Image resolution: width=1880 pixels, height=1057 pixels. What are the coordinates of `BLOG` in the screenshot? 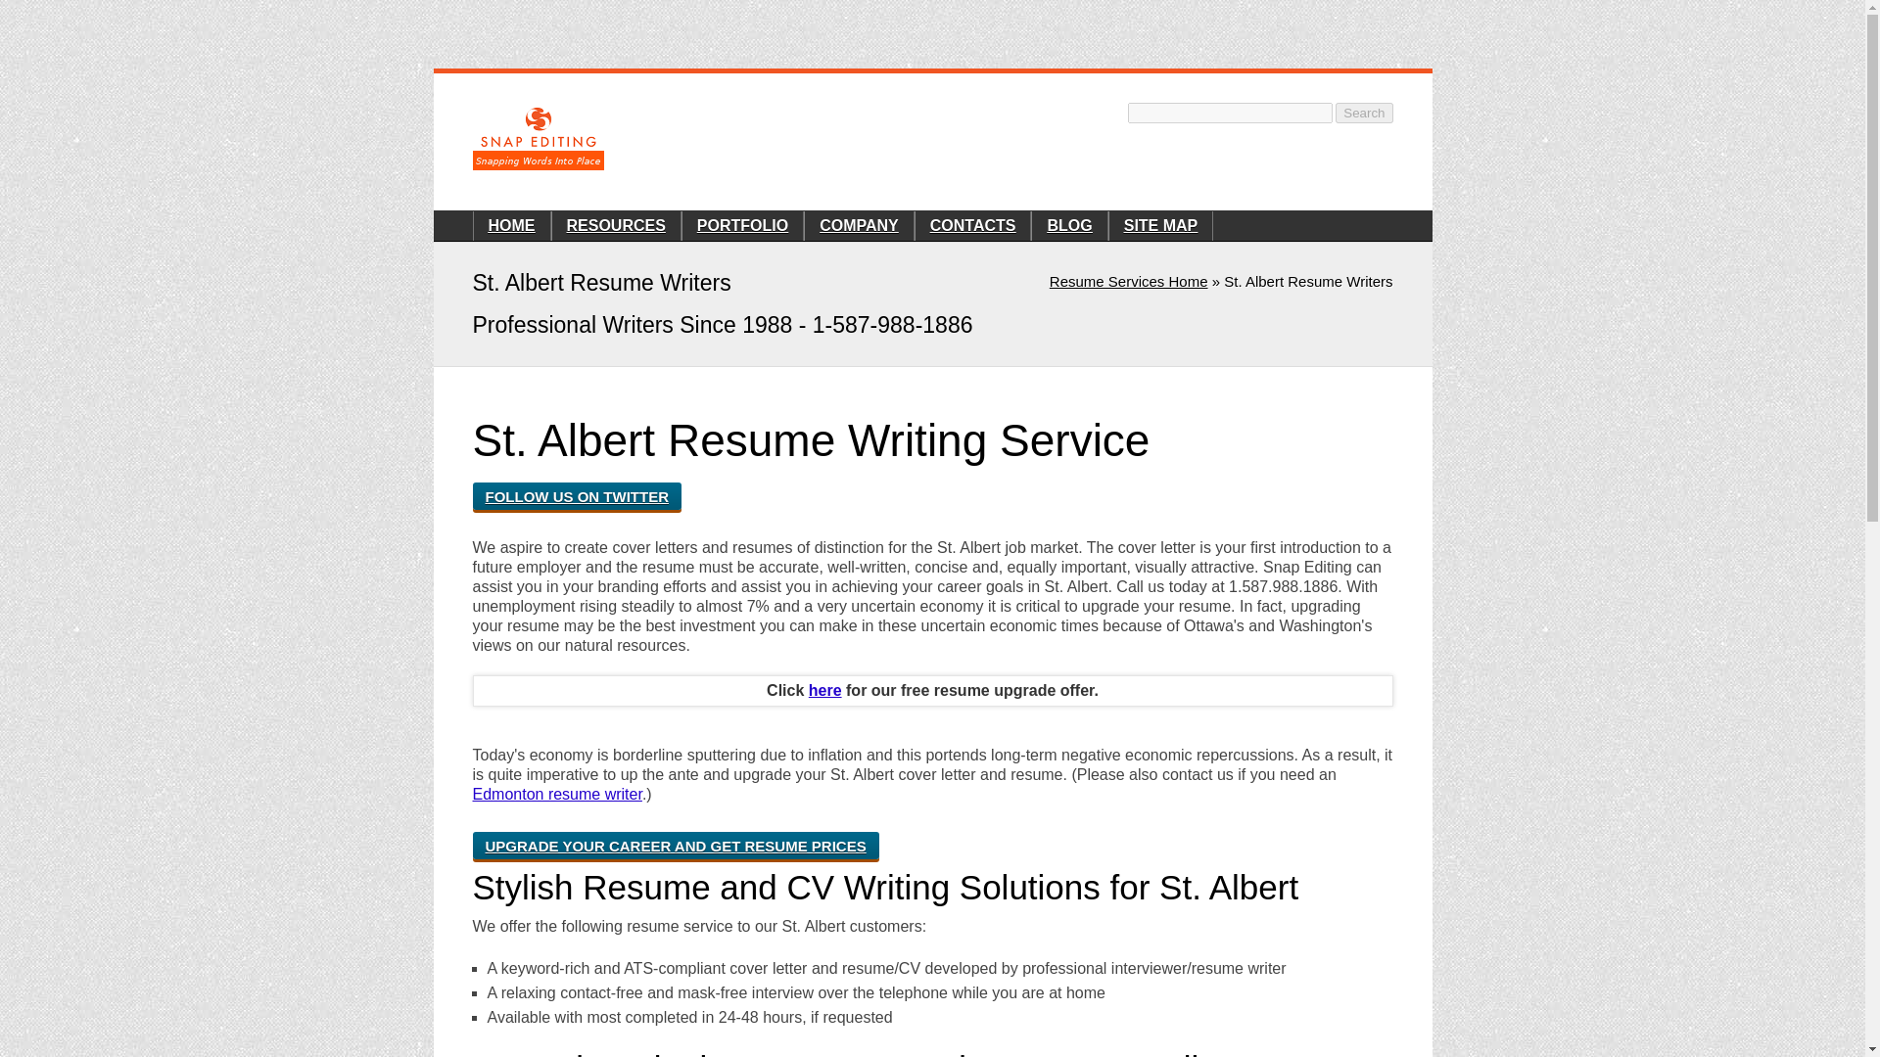 It's located at (1069, 225).